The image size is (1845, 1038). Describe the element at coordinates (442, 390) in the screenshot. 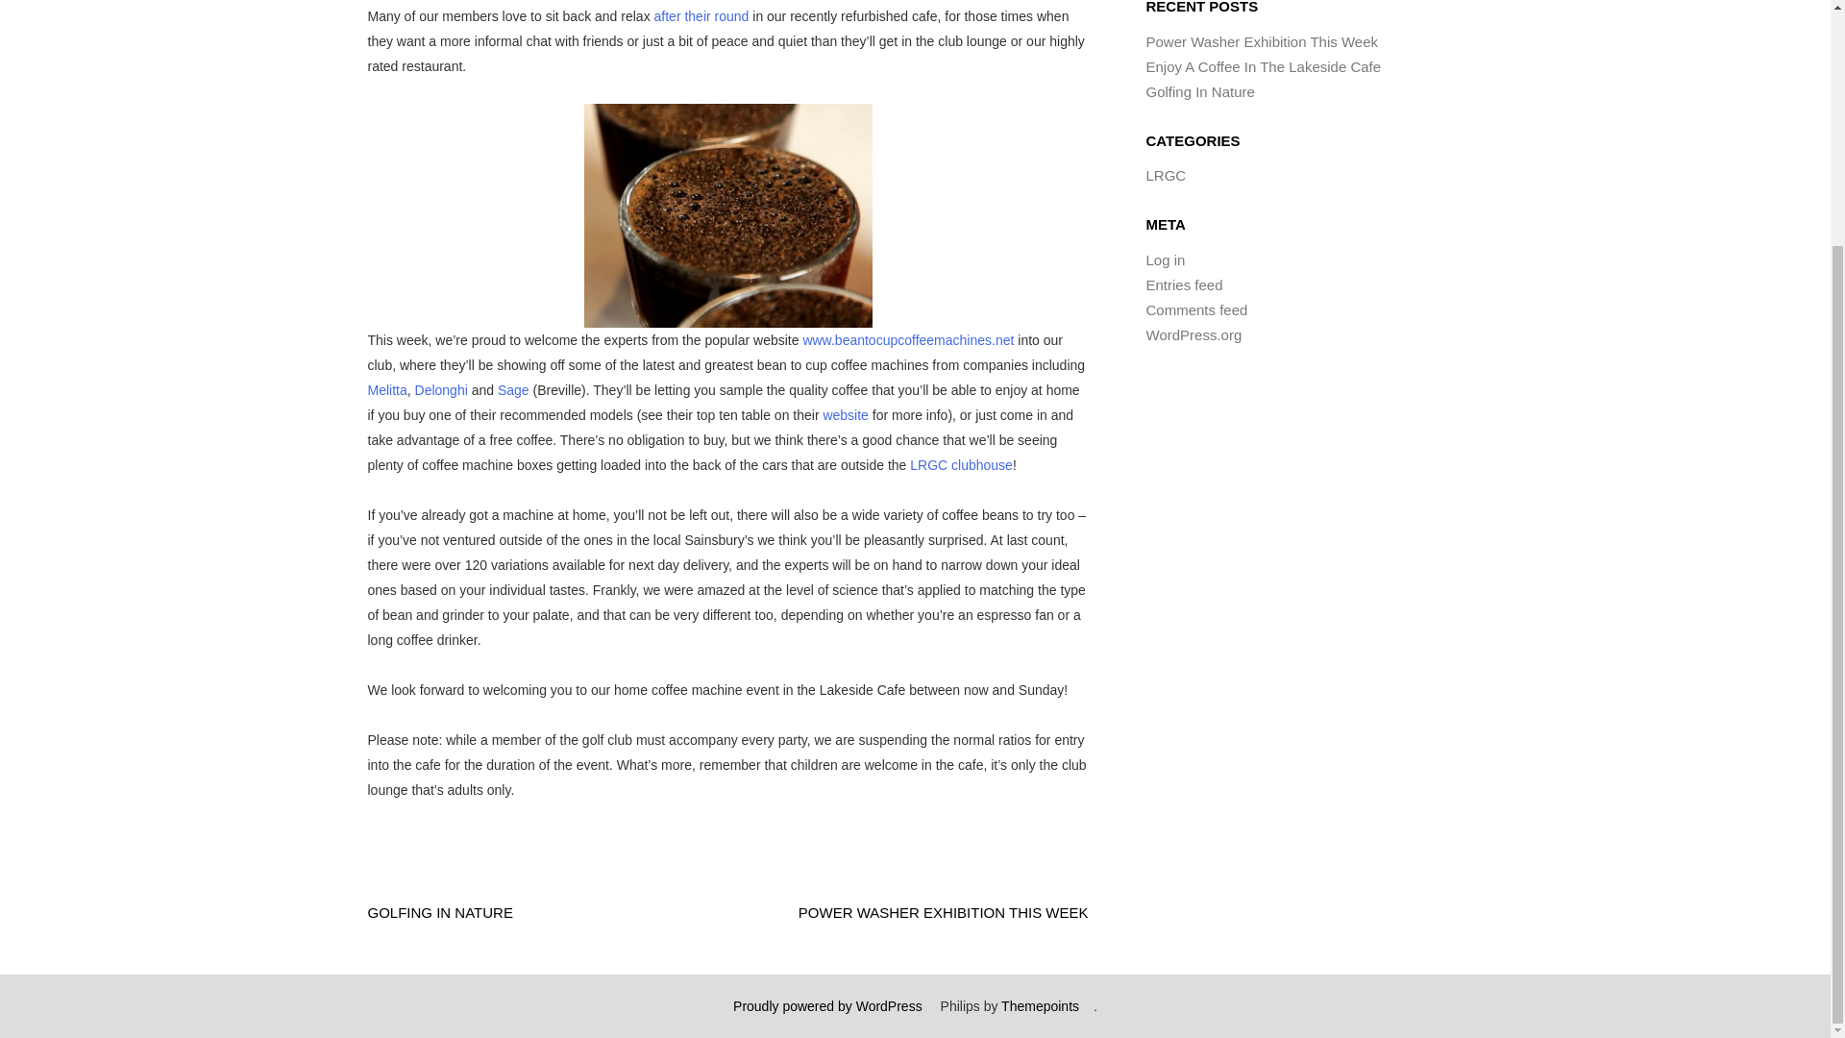

I see `Delonghi` at that location.